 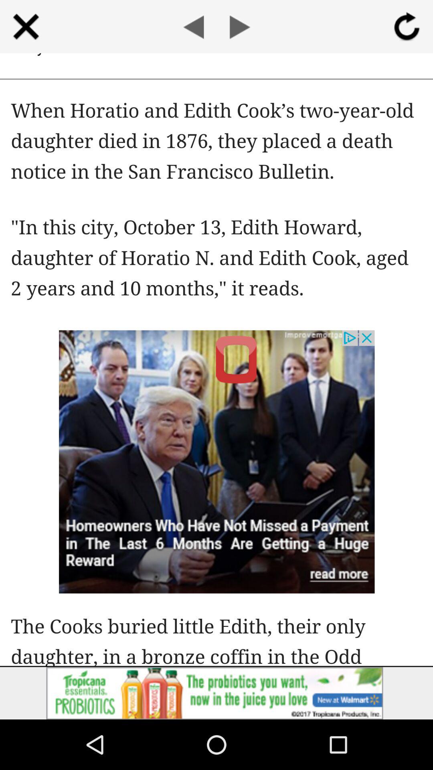 I want to click on go to next, so click(x=239, y=26).